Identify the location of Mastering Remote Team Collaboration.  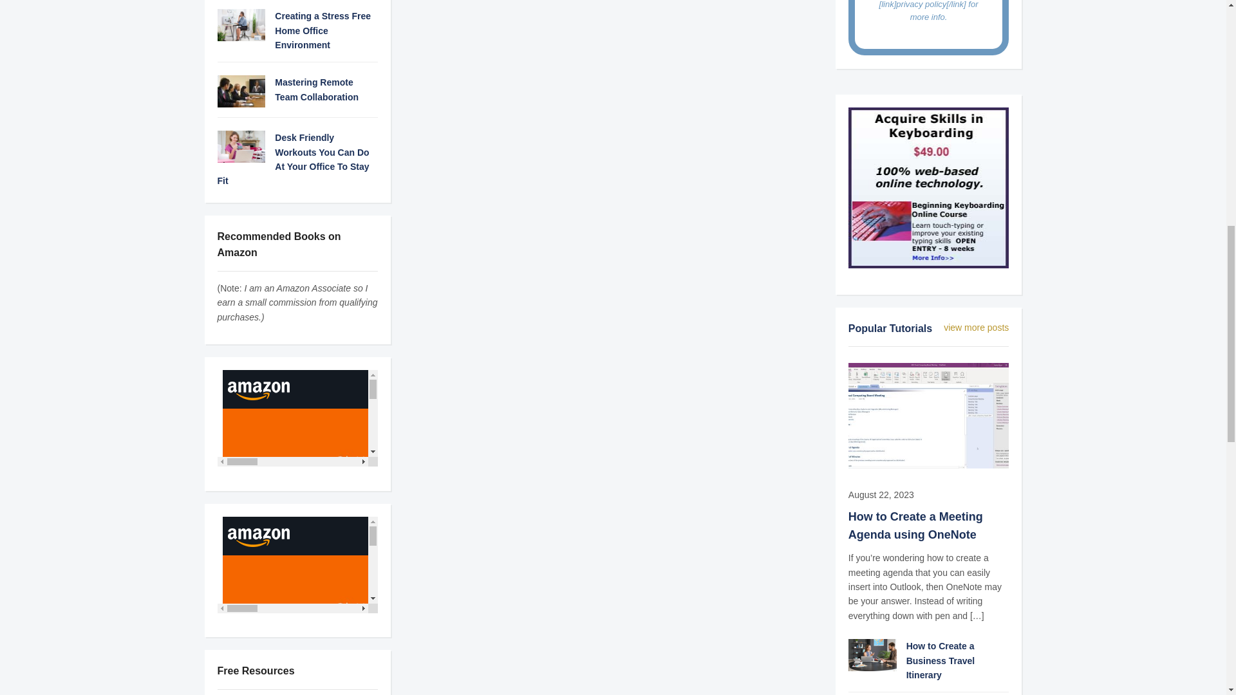
(241, 90).